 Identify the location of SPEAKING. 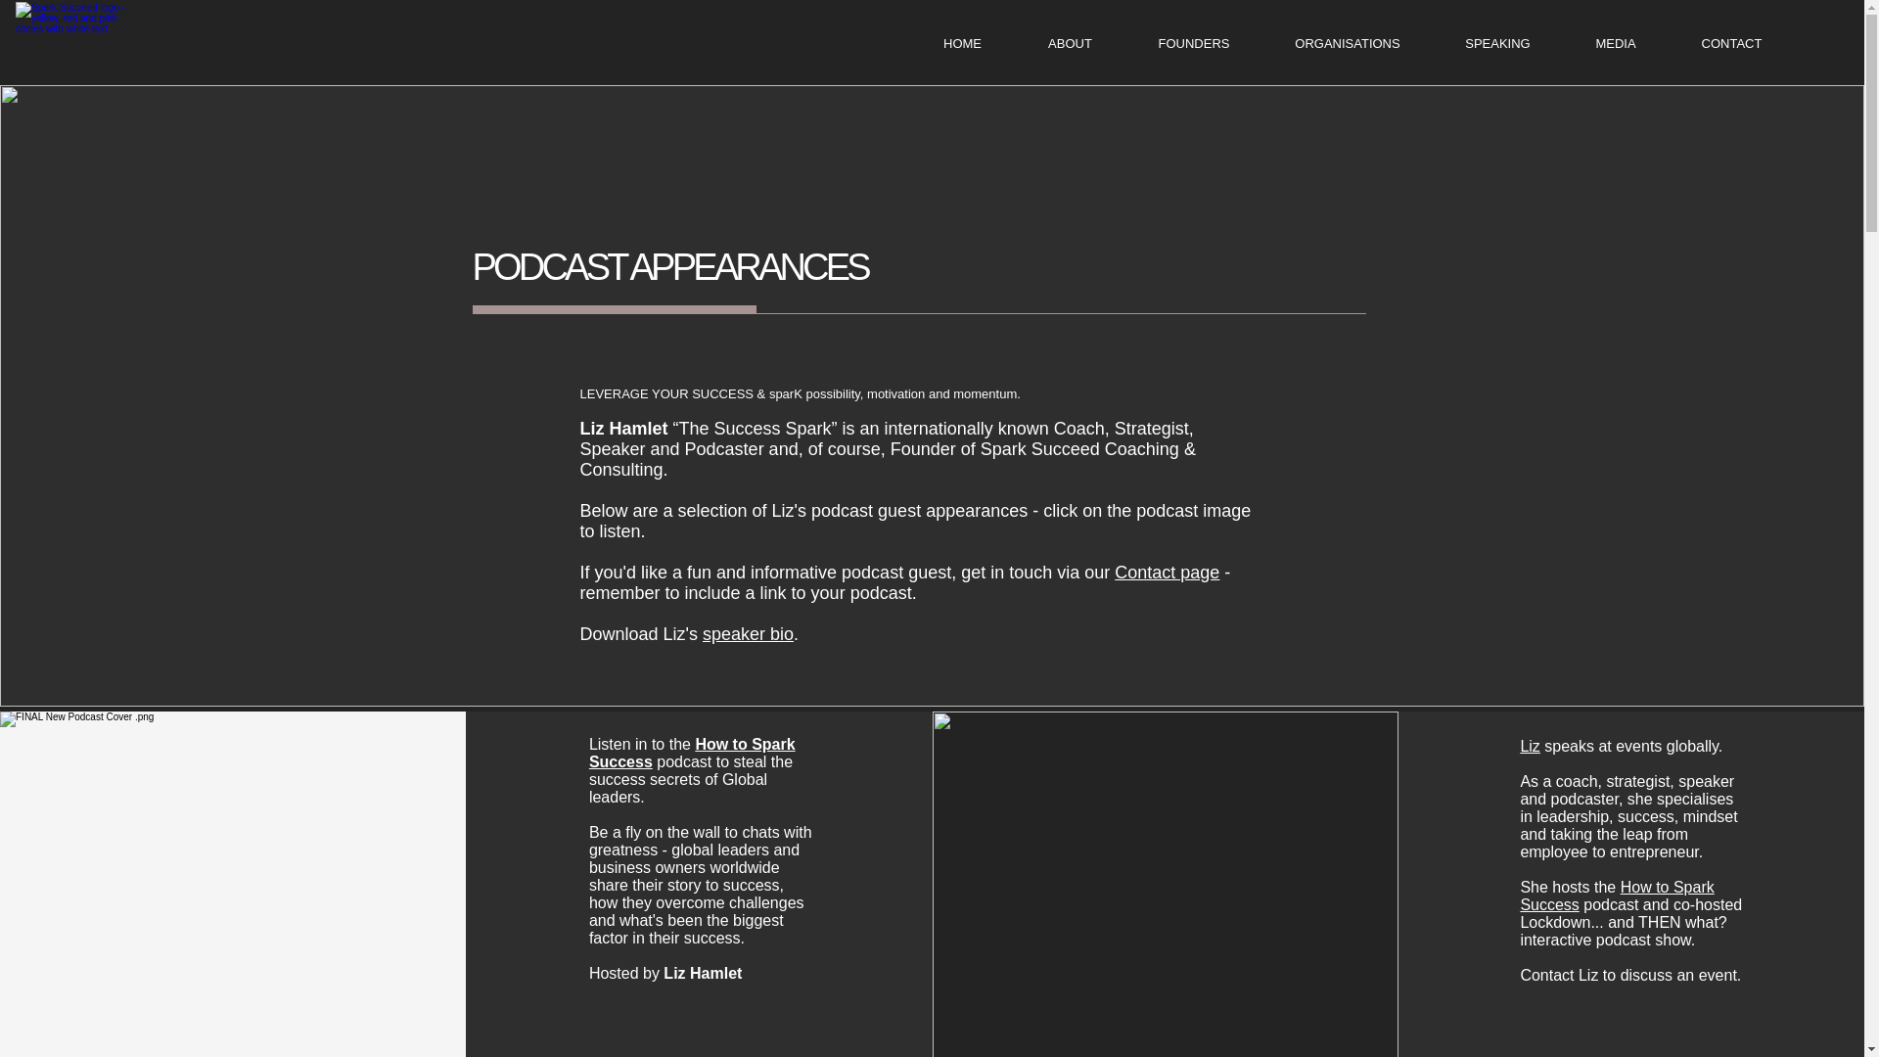
(1497, 44).